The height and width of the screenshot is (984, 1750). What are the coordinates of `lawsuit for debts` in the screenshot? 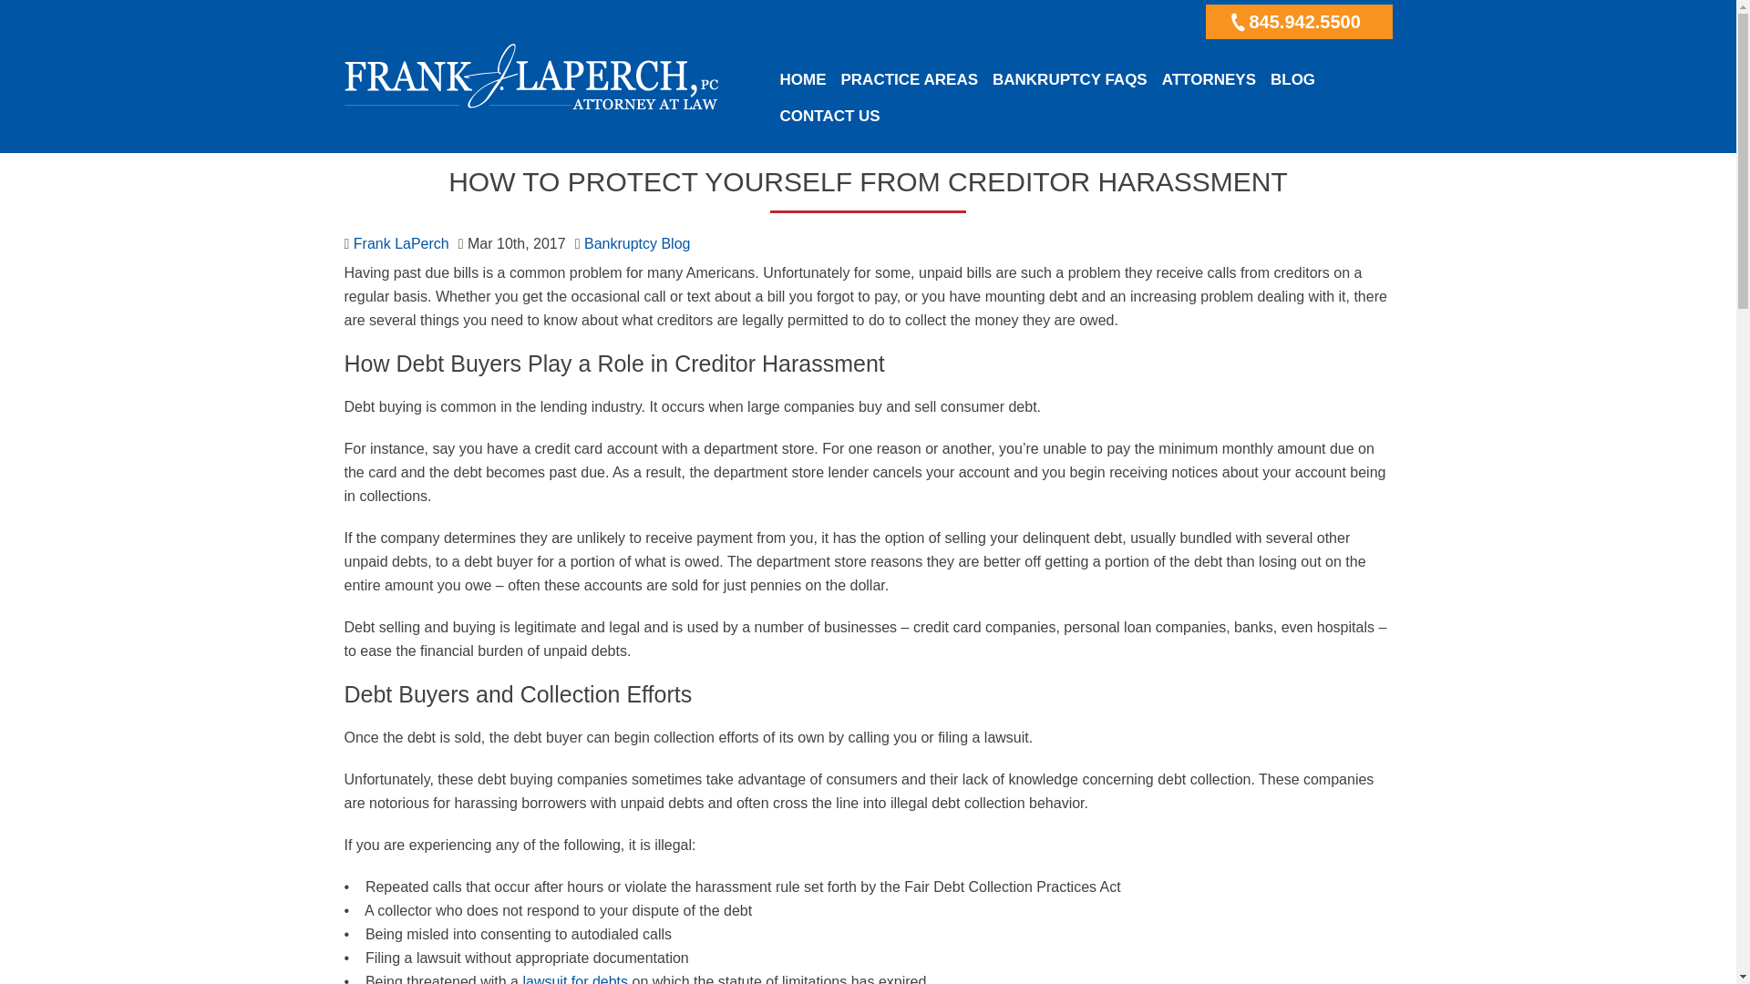 It's located at (574, 979).